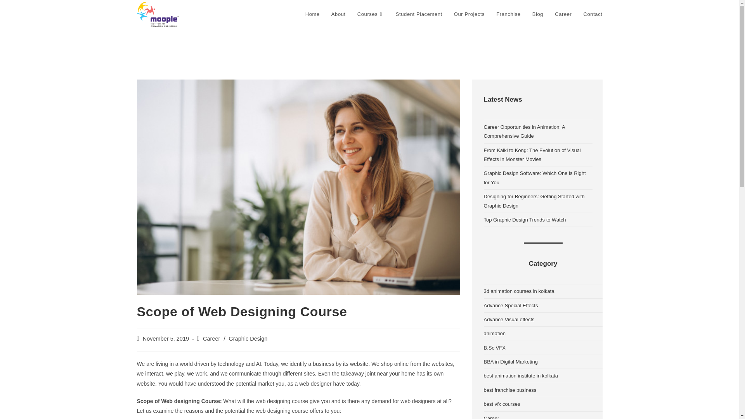 Image resolution: width=745 pixels, height=419 pixels. What do you see at coordinates (593, 14) in the screenshot?
I see `Contact` at bounding box center [593, 14].